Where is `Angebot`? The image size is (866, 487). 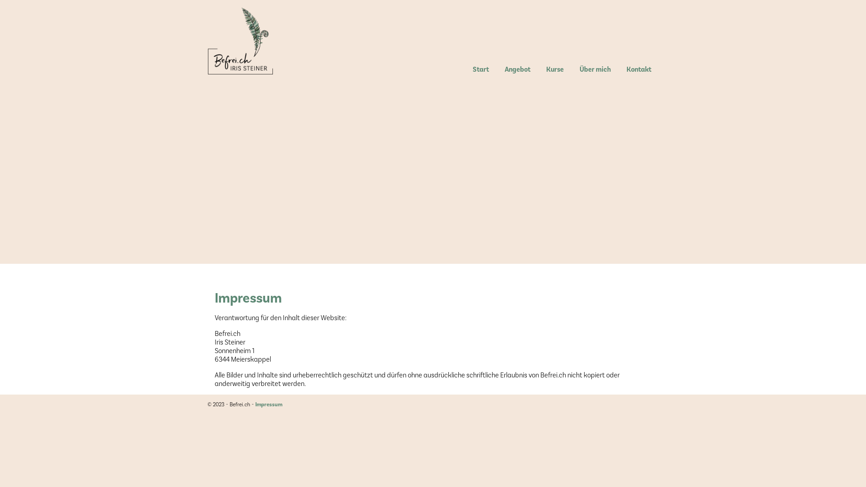 Angebot is located at coordinates (518, 70).